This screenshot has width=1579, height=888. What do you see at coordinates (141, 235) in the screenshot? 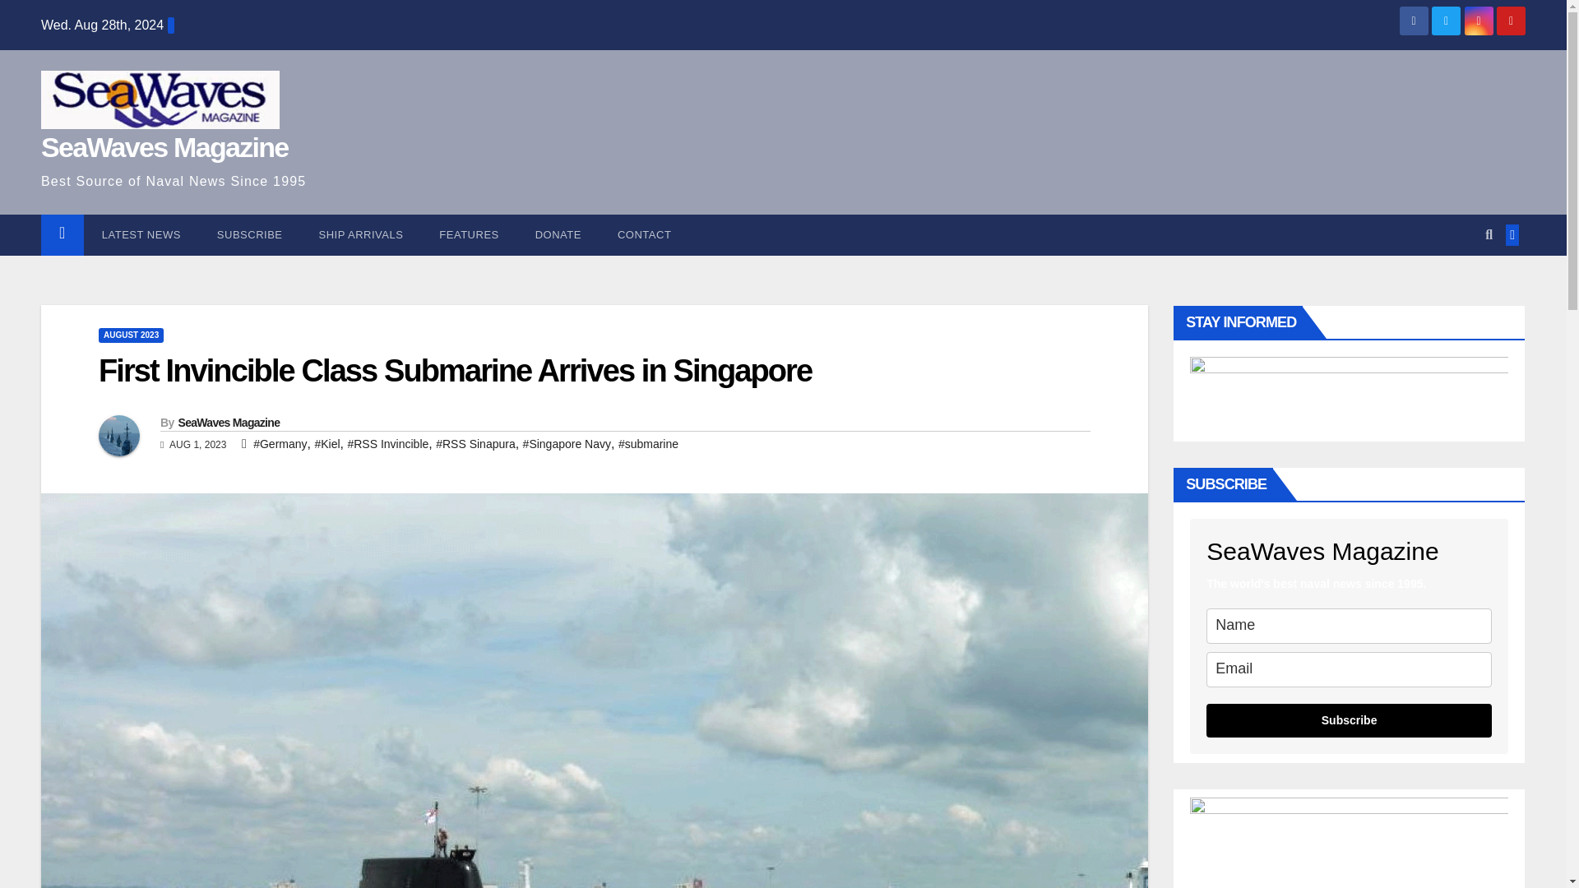
I see `LATEST NEWS` at bounding box center [141, 235].